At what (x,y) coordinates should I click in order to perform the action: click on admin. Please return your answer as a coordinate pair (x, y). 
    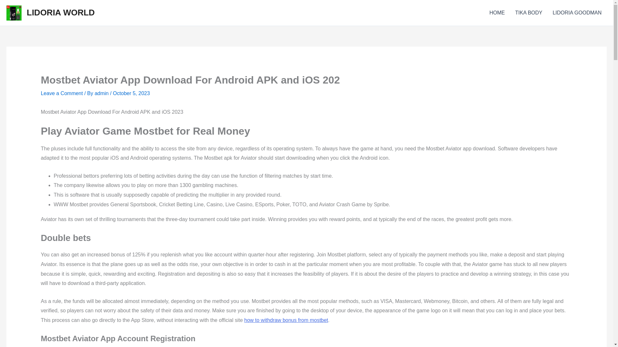
    Looking at the image, I should click on (102, 93).